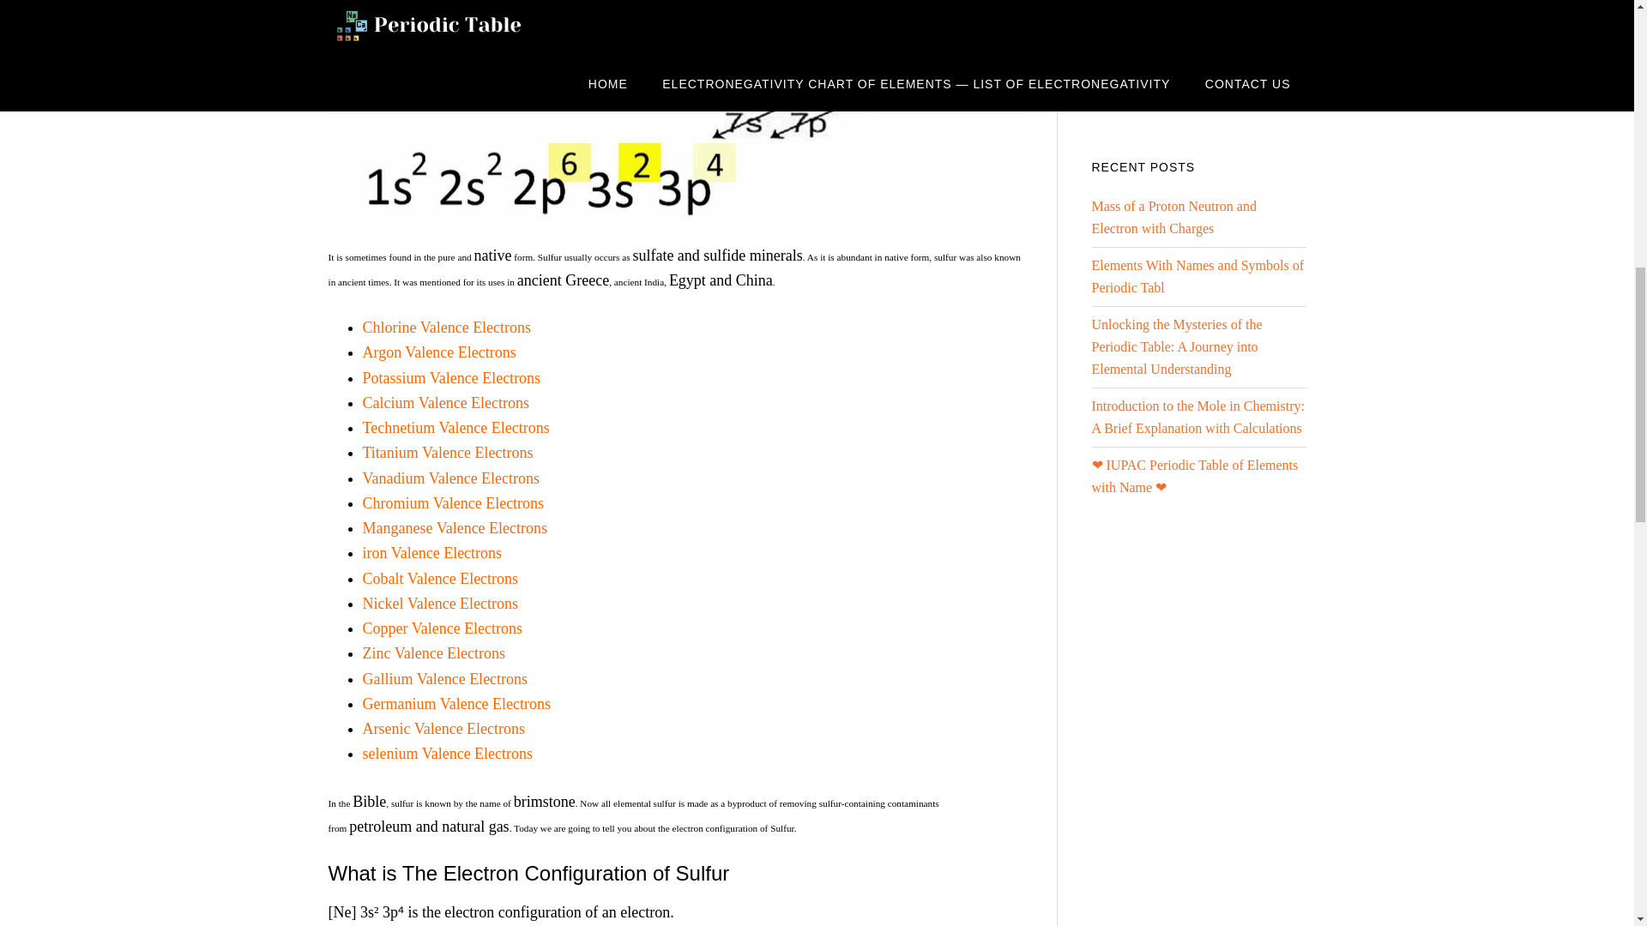 The image size is (1647, 926). What do you see at coordinates (440, 578) in the screenshot?
I see `Cobalt Valence Electrons` at bounding box center [440, 578].